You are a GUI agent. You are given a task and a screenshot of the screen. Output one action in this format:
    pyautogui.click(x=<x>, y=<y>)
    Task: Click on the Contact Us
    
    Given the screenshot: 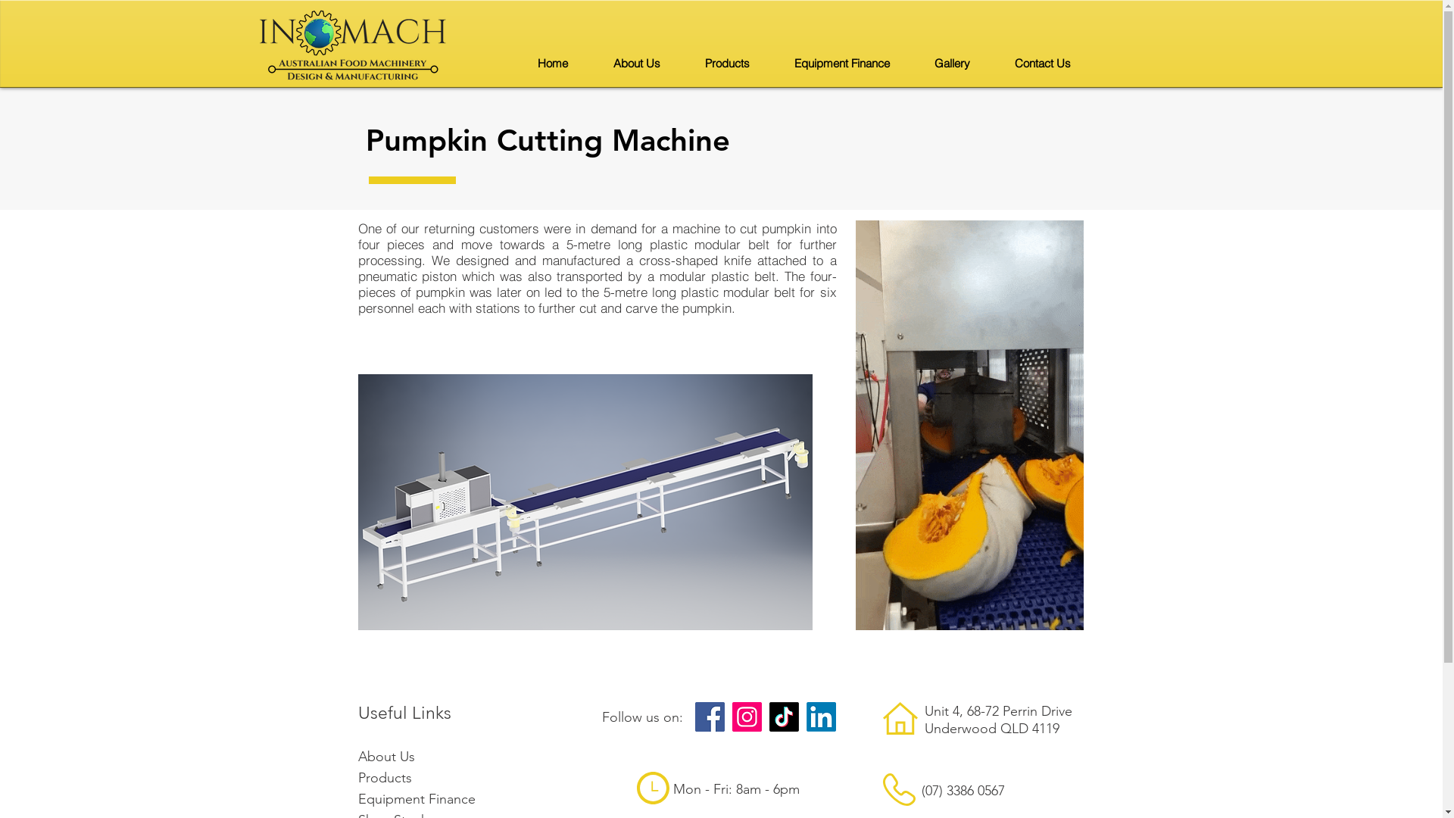 What is the action you would take?
    pyautogui.click(x=1042, y=64)
    